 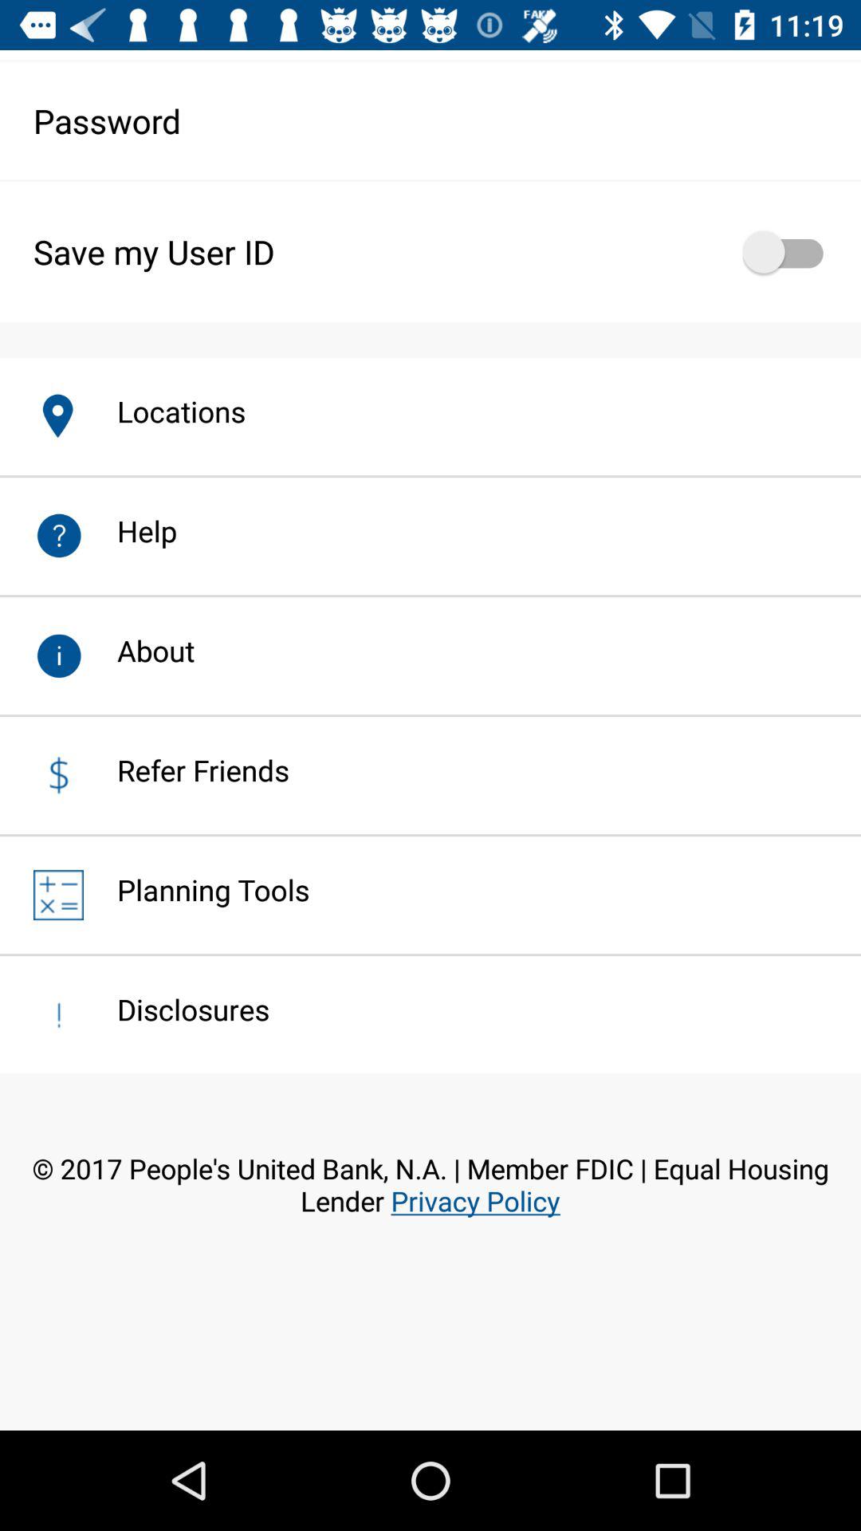 What do you see at coordinates (431, 1210) in the screenshot?
I see `jump until 2017 people s item` at bounding box center [431, 1210].